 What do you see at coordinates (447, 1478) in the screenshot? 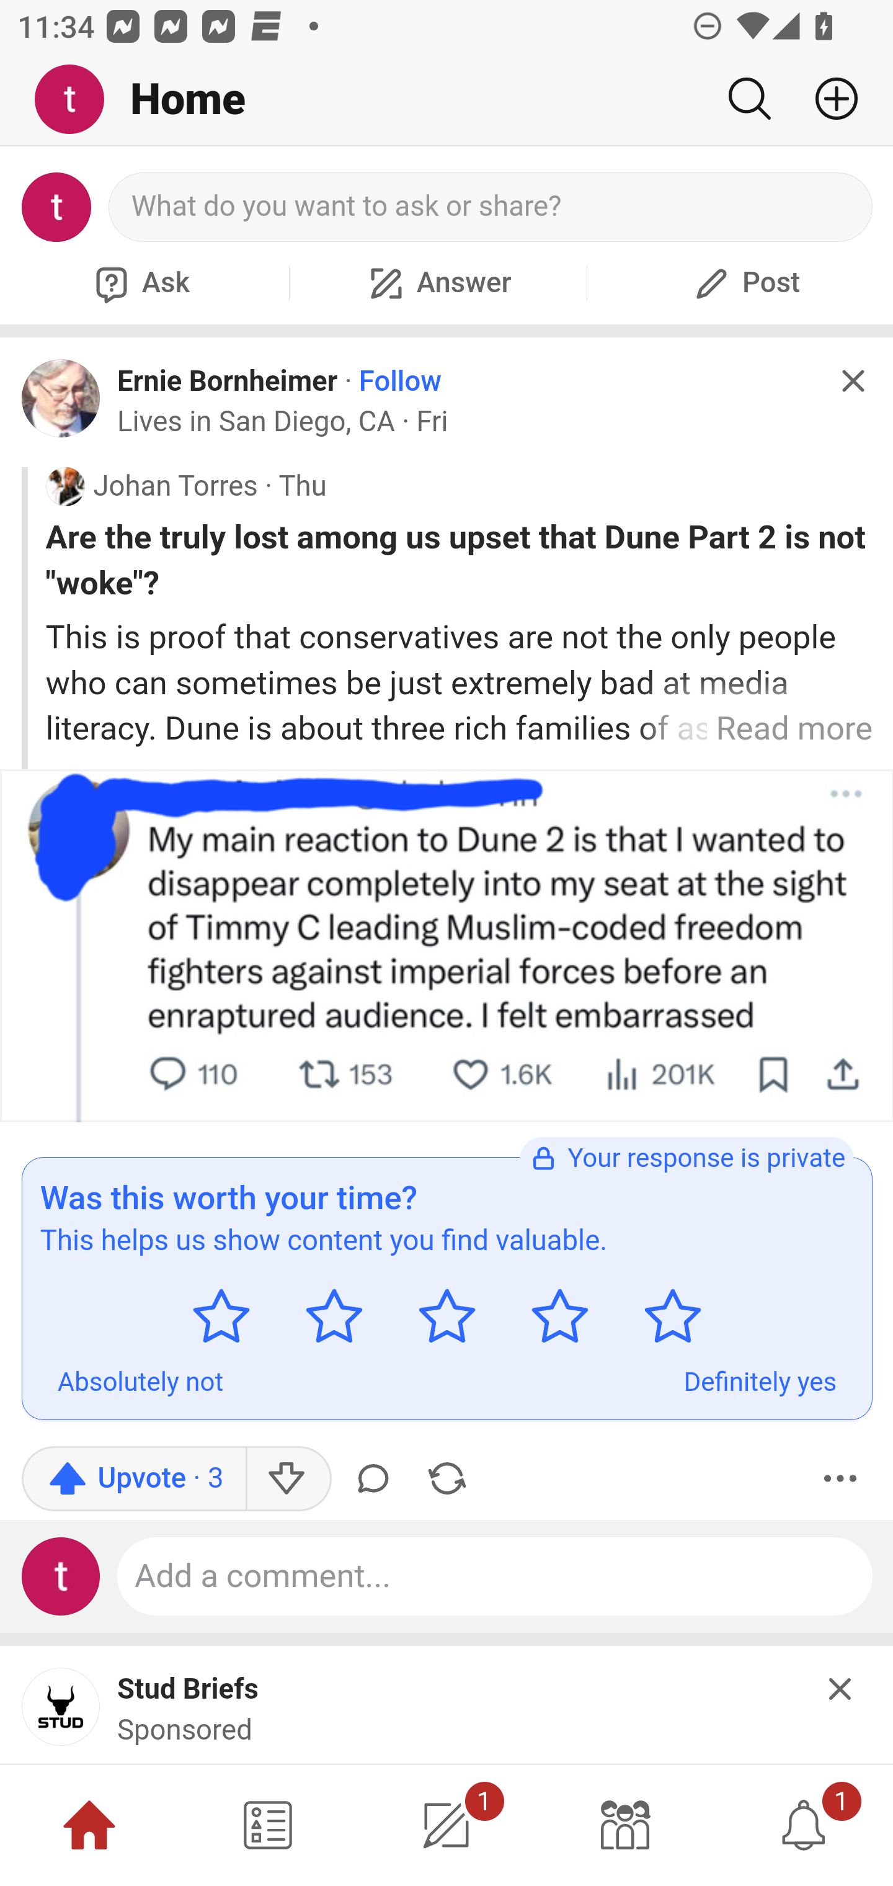
I see `Share` at bounding box center [447, 1478].